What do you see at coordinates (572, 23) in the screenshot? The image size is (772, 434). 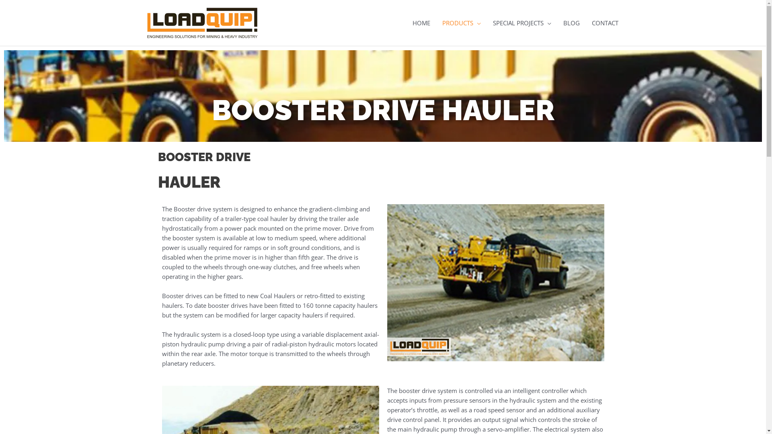 I see `BLOG` at bounding box center [572, 23].